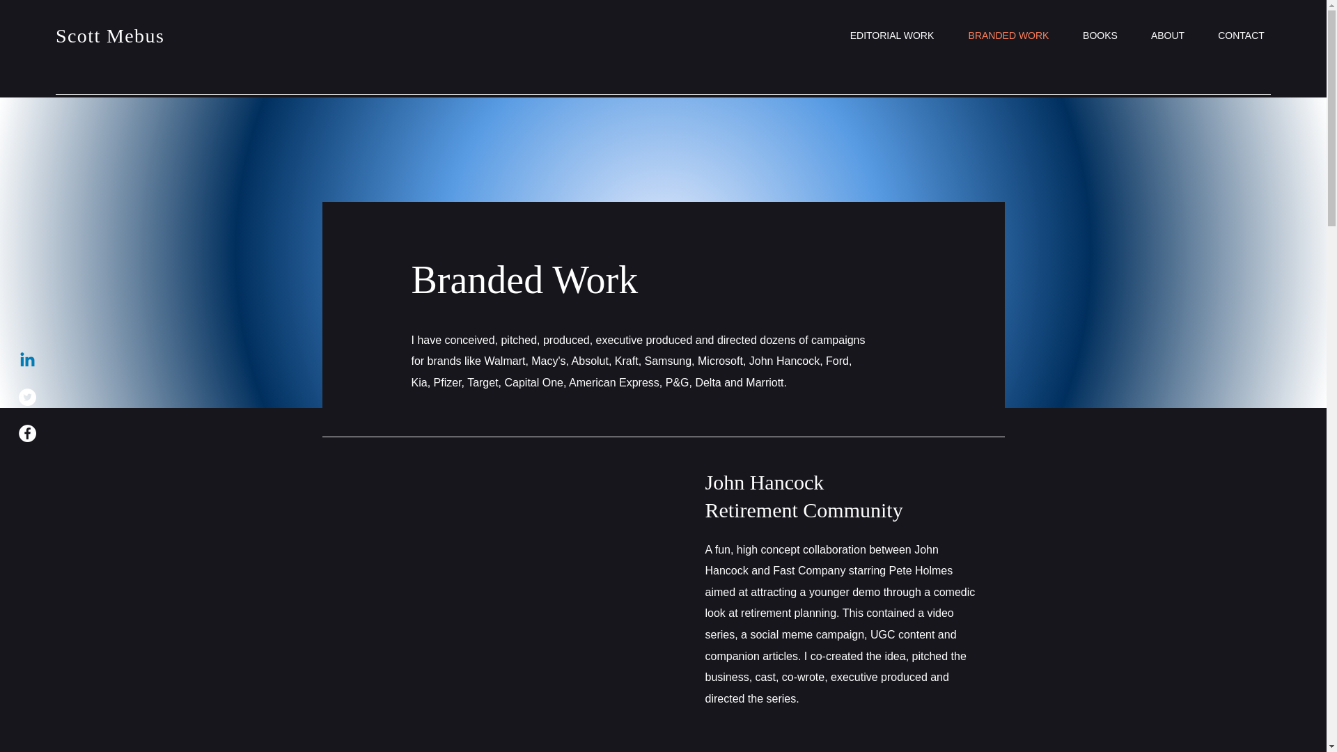  What do you see at coordinates (1241, 35) in the screenshot?
I see `CONTACT` at bounding box center [1241, 35].